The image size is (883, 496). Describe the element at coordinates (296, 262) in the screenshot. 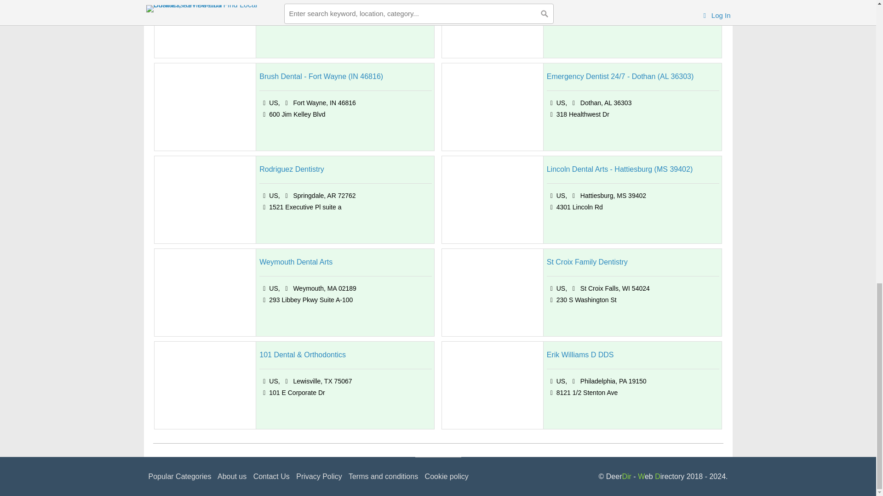

I see `Weymouth Dental Arts` at that location.